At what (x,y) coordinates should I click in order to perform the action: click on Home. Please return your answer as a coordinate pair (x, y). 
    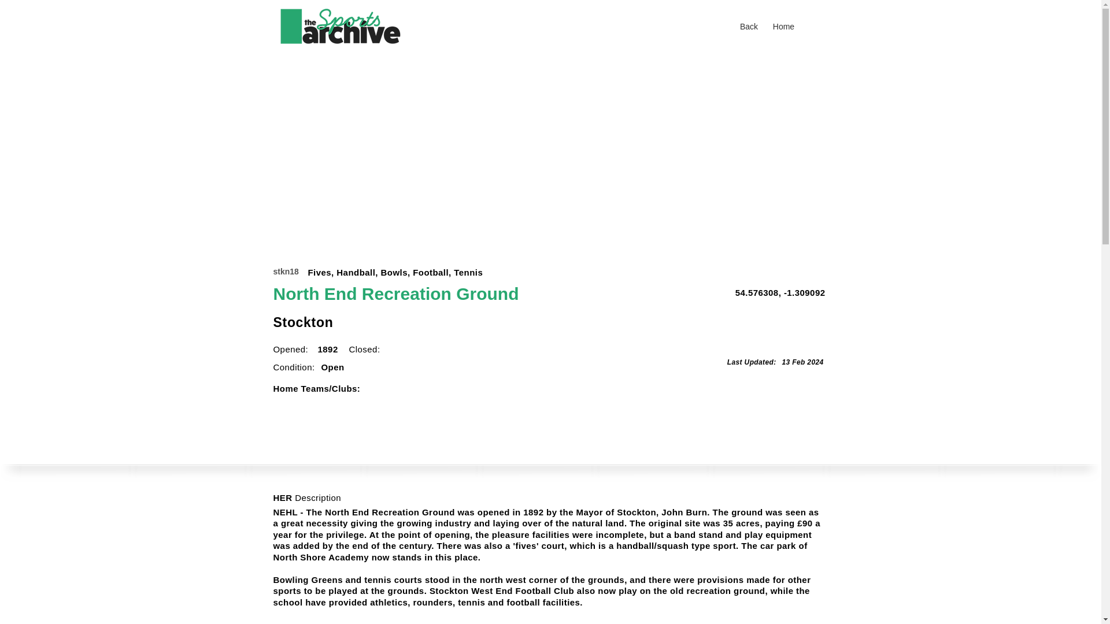
    Looking at the image, I should click on (784, 27).